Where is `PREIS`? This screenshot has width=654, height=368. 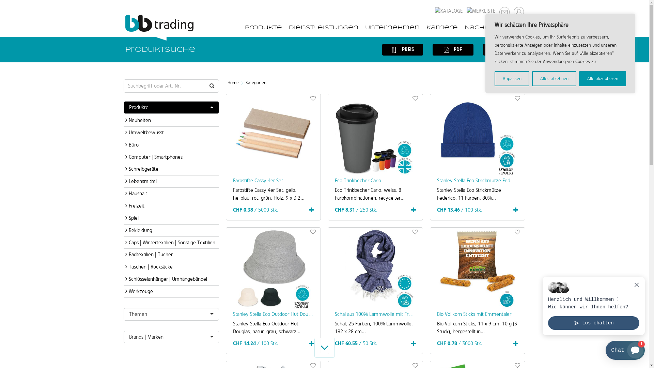
PREIS is located at coordinates (403, 50).